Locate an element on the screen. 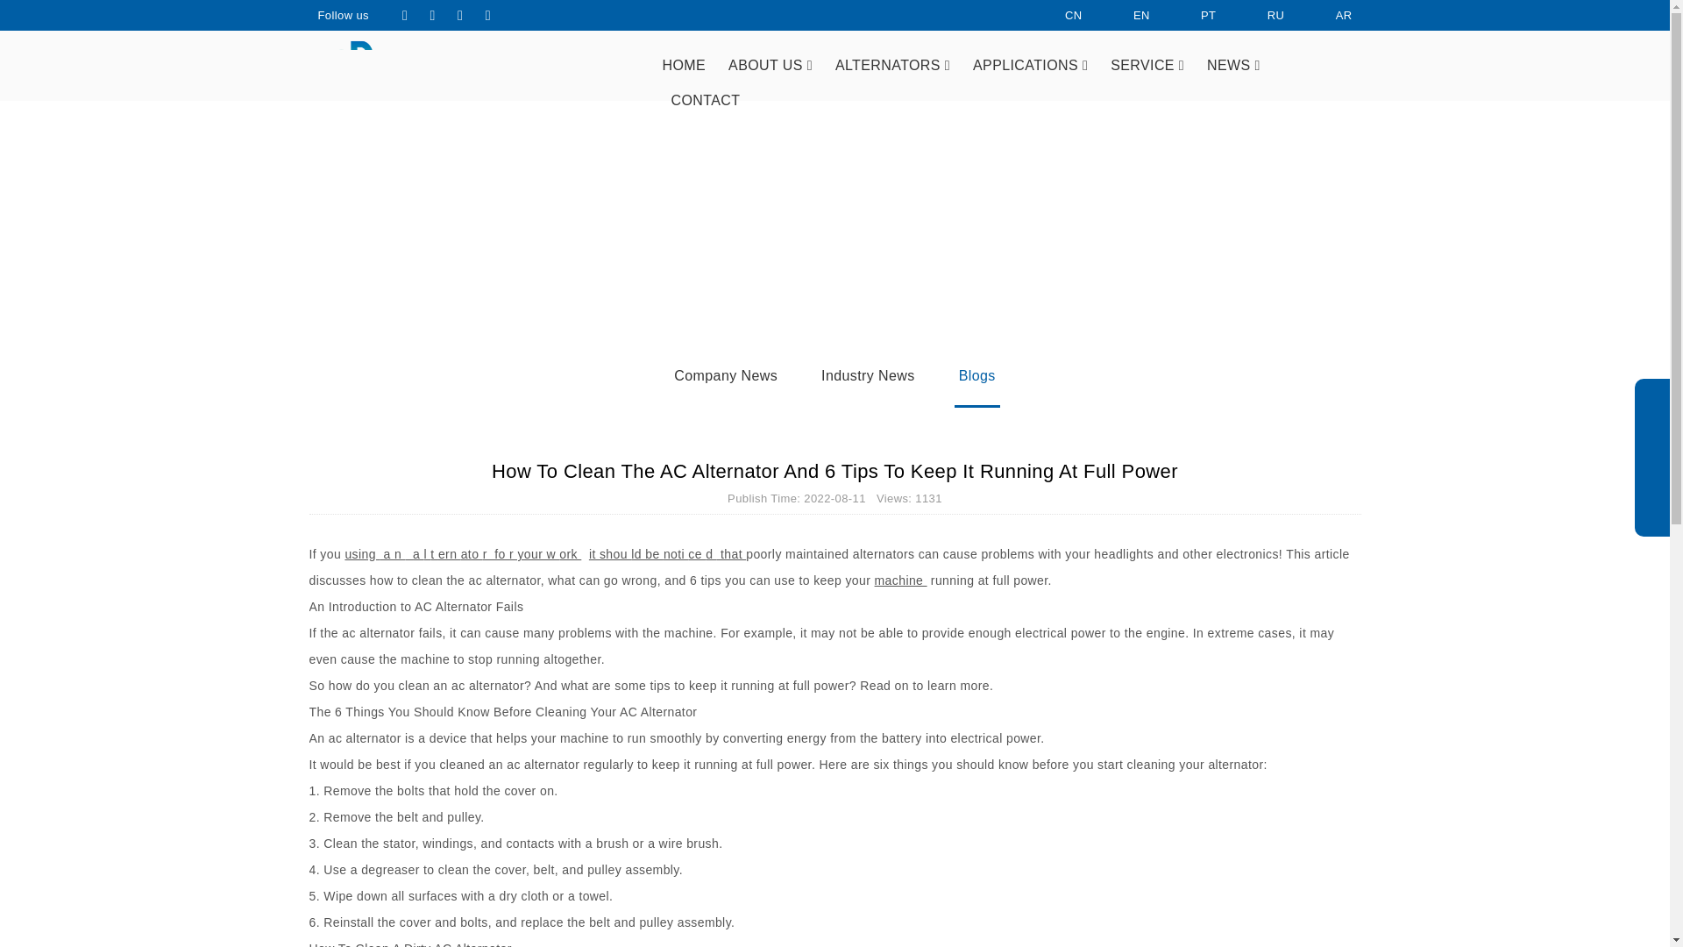  AR is located at coordinates (1329, 15).